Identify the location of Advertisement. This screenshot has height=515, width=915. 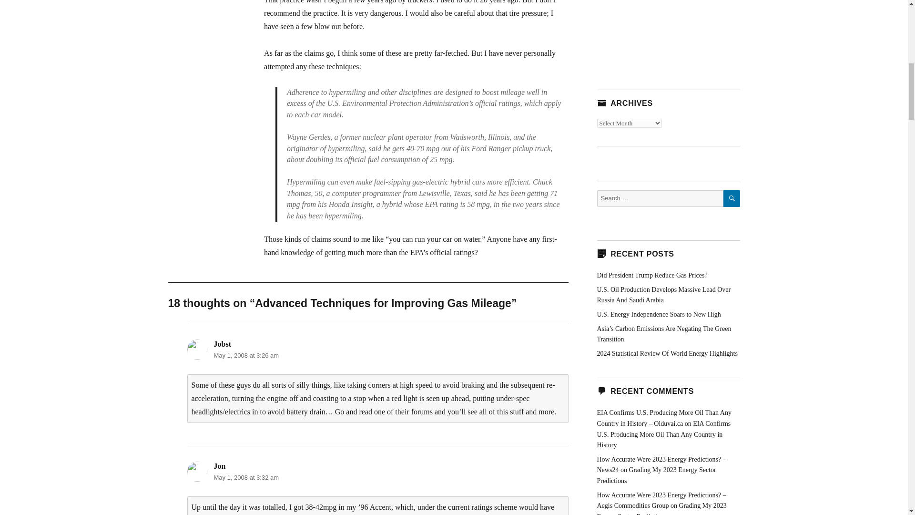
(668, 34).